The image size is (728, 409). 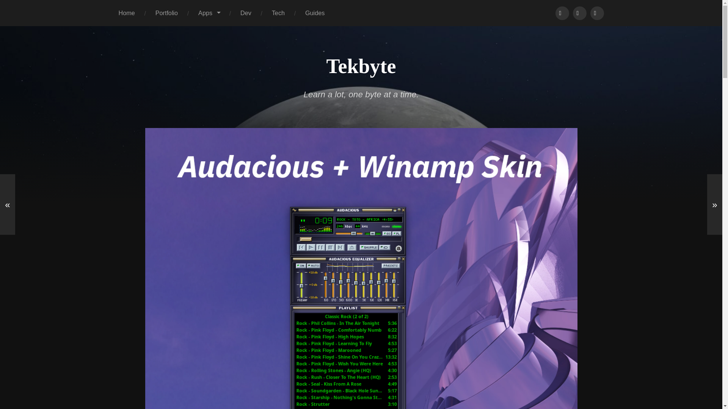 What do you see at coordinates (278, 13) in the screenshot?
I see `Tech` at bounding box center [278, 13].